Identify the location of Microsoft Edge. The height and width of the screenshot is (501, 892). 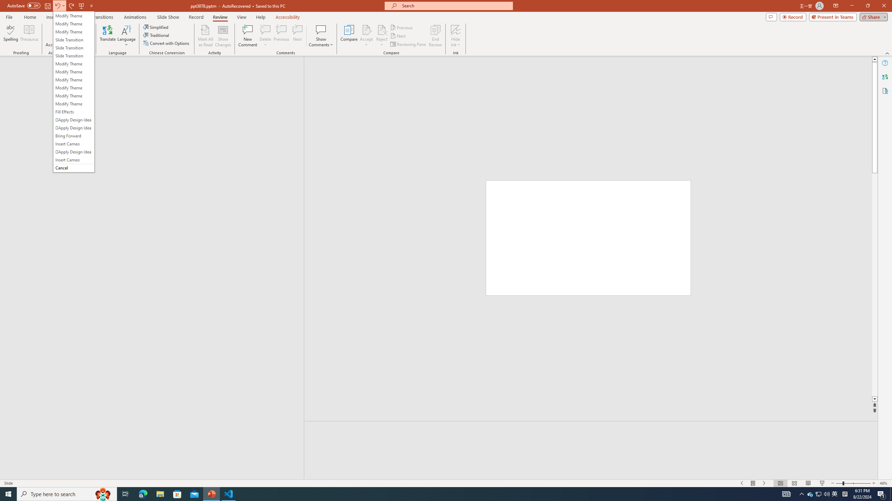
(143, 494).